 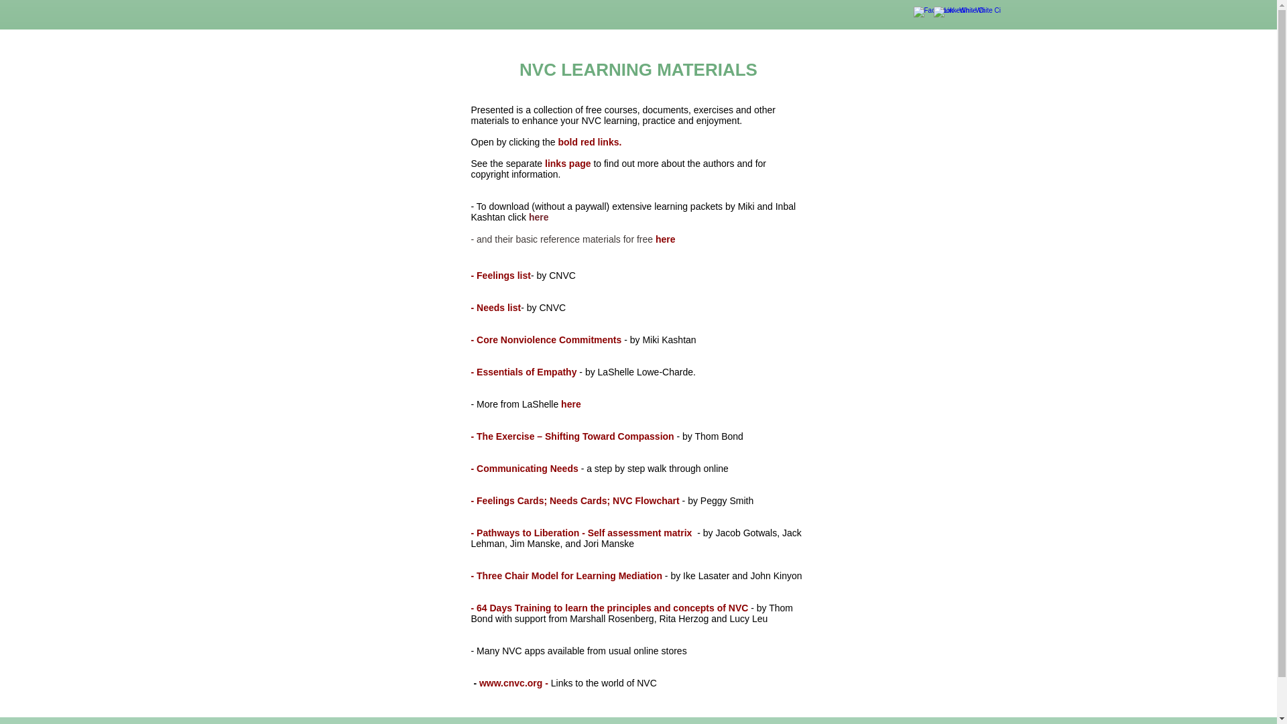 What do you see at coordinates (513, 682) in the screenshot?
I see `www.cnvc.org -` at bounding box center [513, 682].